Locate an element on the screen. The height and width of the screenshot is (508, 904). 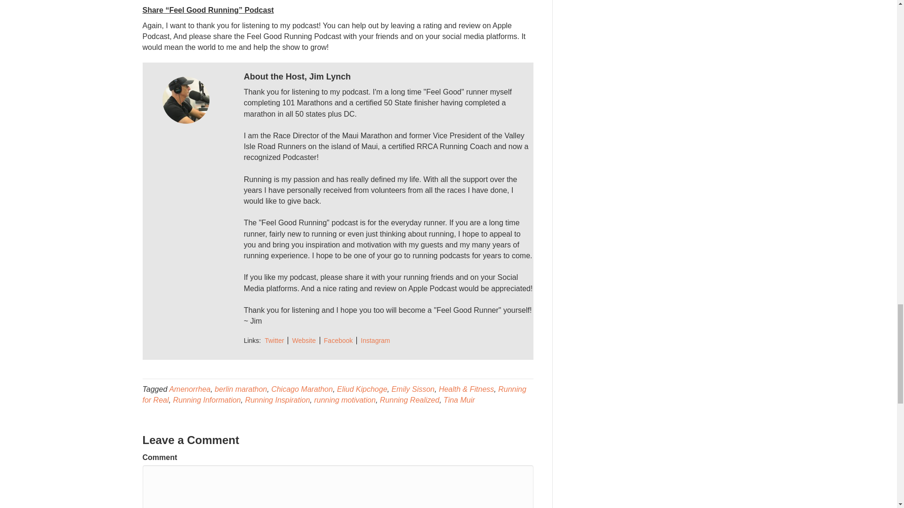
Amenorrhea is located at coordinates (190, 389).